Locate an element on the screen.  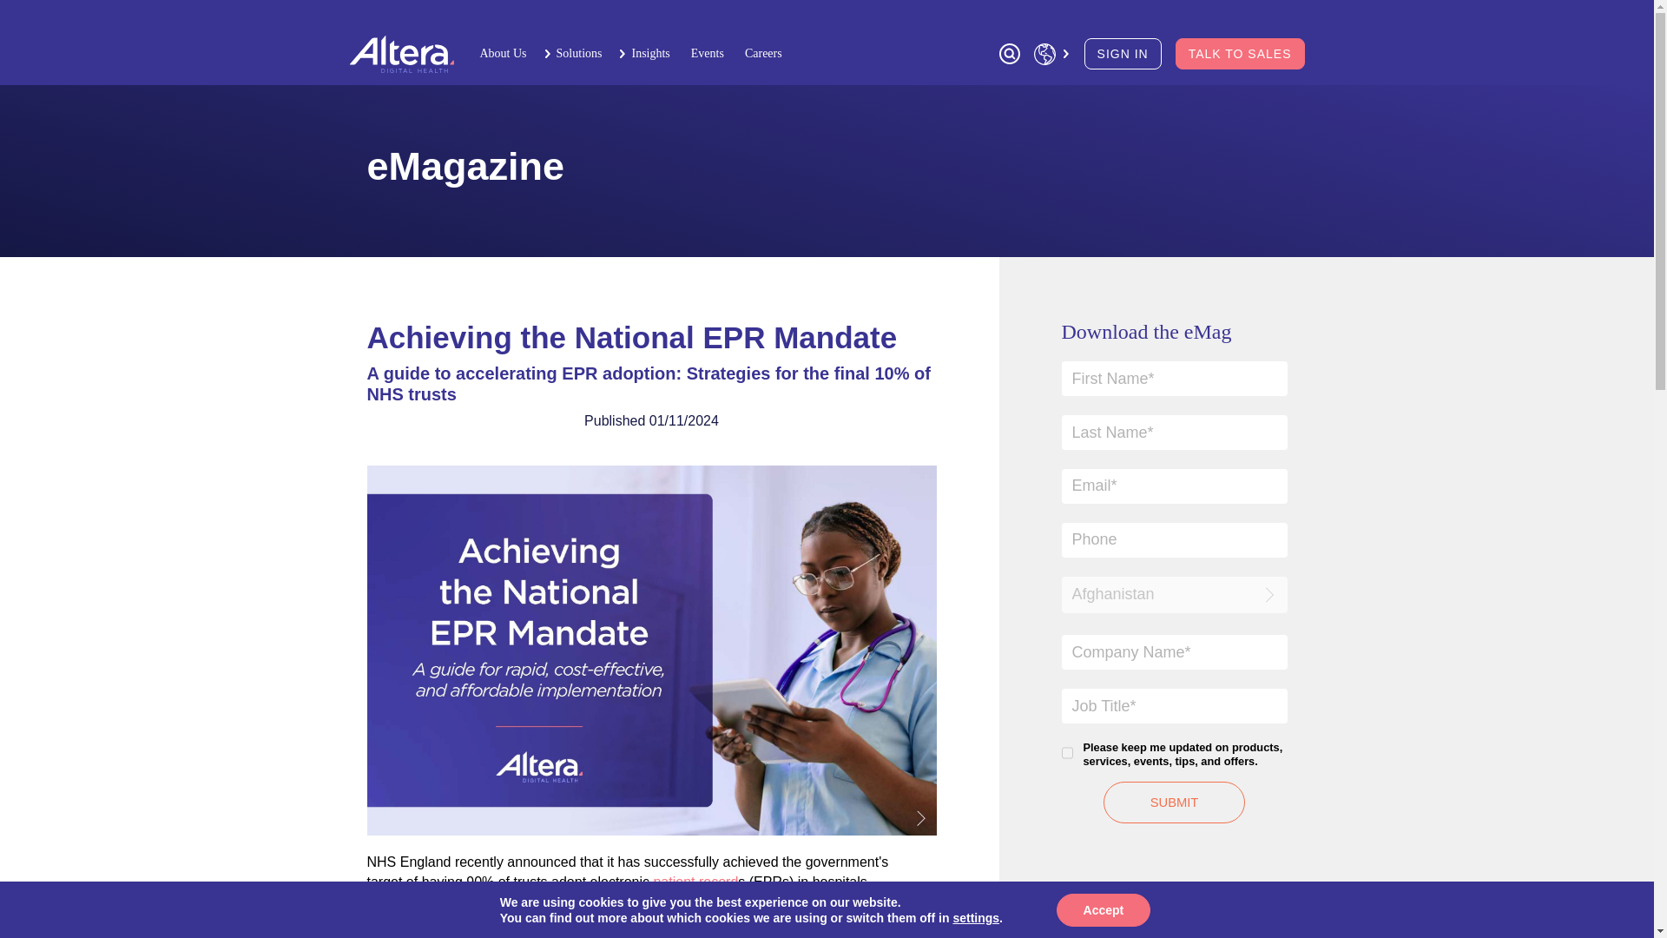
Insights is located at coordinates (648, 53).